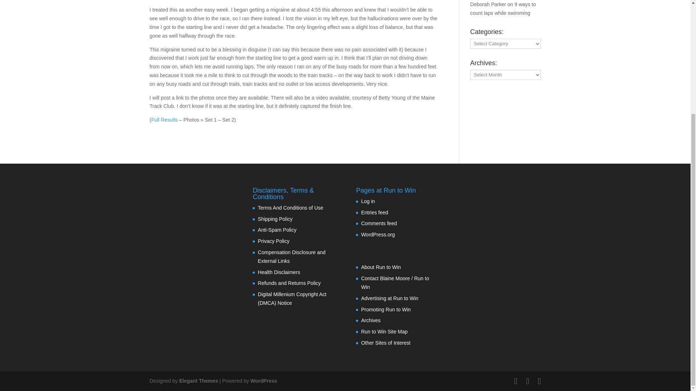  What do you see at coordinates (378, 235) in the screenshot?
I see `WordPress.org` at bounding box center [378, 235].